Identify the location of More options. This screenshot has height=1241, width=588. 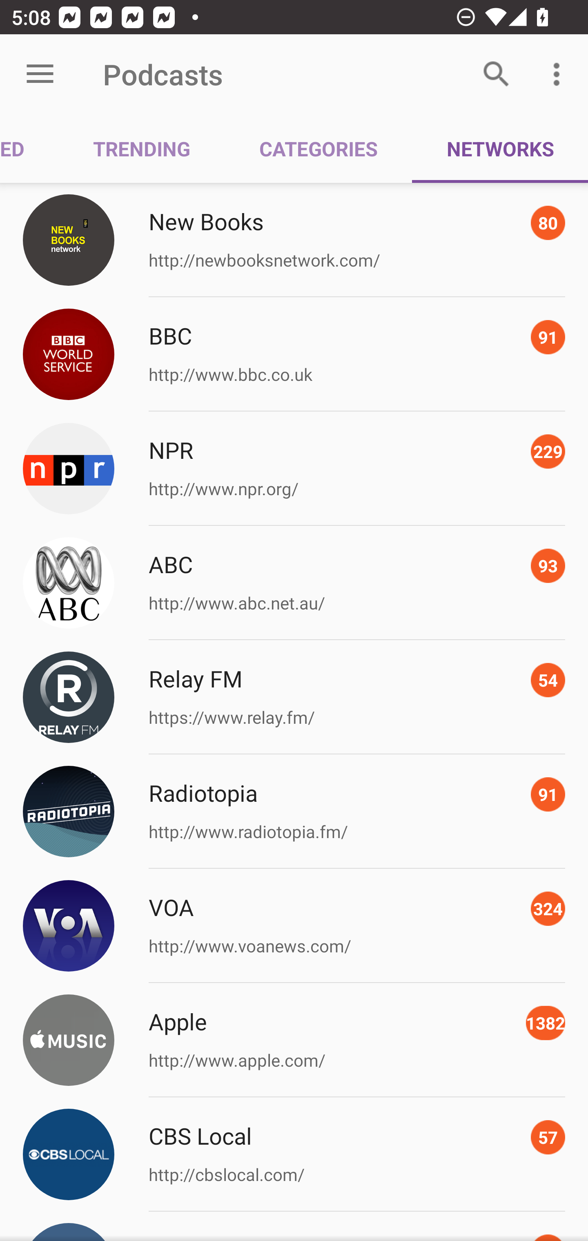
(559, 74).